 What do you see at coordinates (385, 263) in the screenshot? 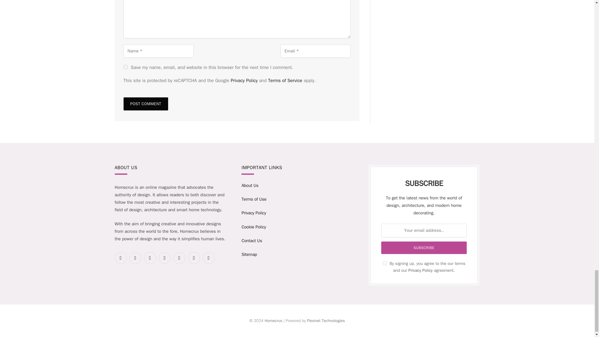
I see `on` at bounding box center [385, 263].